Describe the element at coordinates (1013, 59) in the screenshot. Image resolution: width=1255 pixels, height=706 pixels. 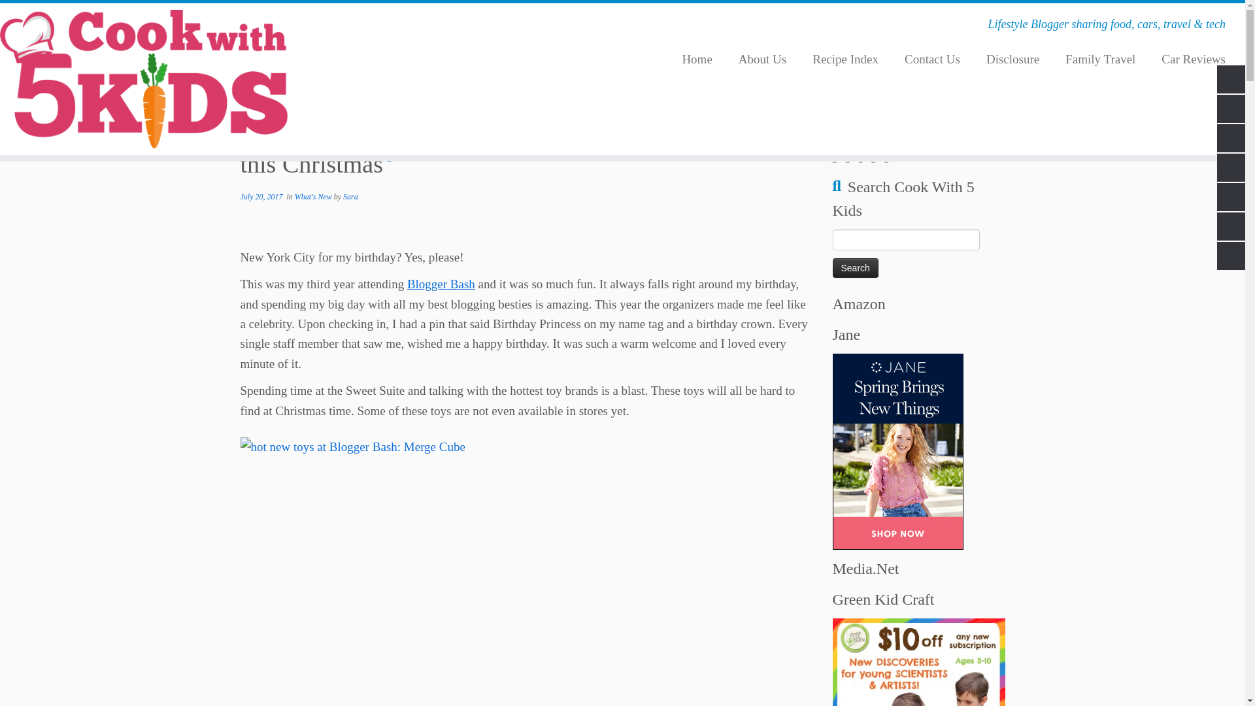
I see `Disclosure` at that location.